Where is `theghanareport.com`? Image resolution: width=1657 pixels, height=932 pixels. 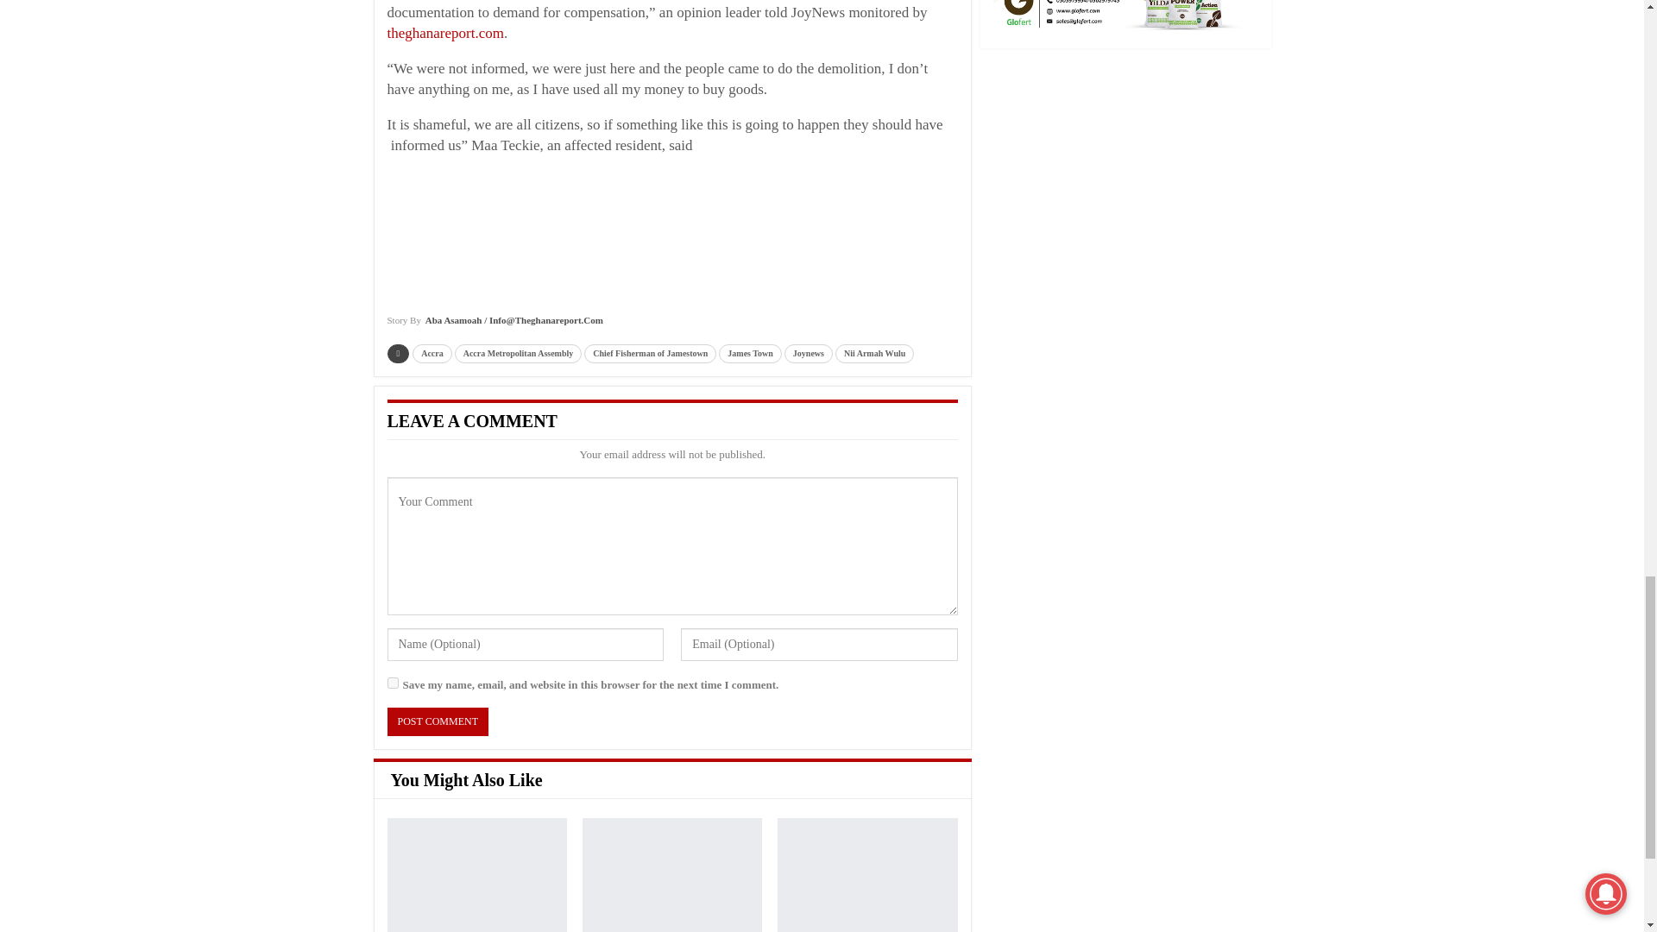 theghanareport.com is located at coordinates (444, 33).